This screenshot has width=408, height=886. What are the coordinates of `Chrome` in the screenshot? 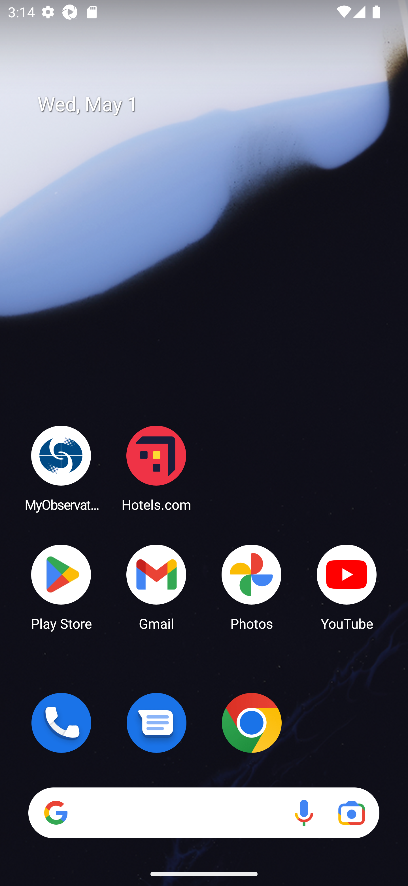 It's located at (252, 723).